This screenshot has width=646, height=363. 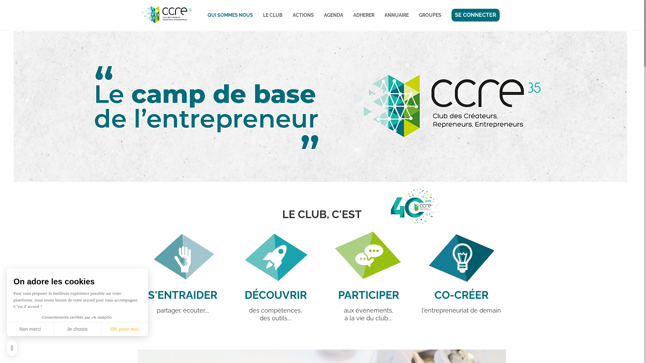 I want to click on Non merci, so click(x=30, y=329).